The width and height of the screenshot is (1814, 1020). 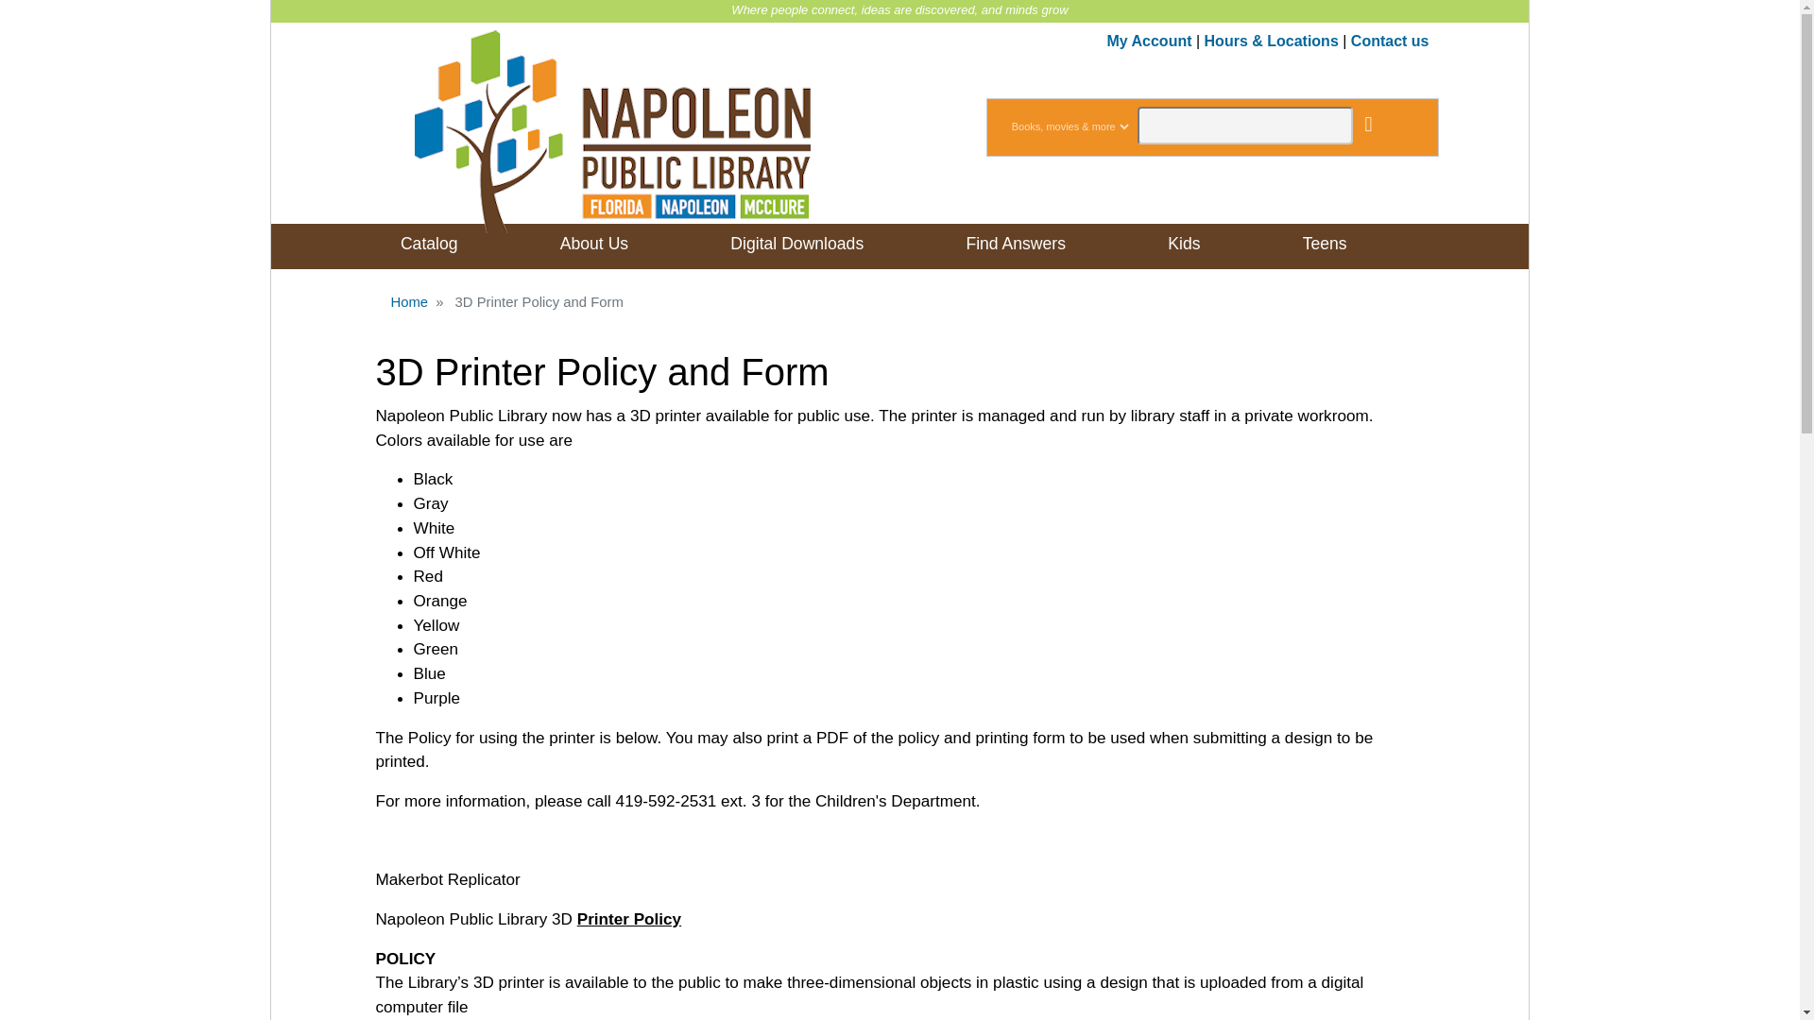 I want to click on Find Answers, so click(x=1015, y=244).